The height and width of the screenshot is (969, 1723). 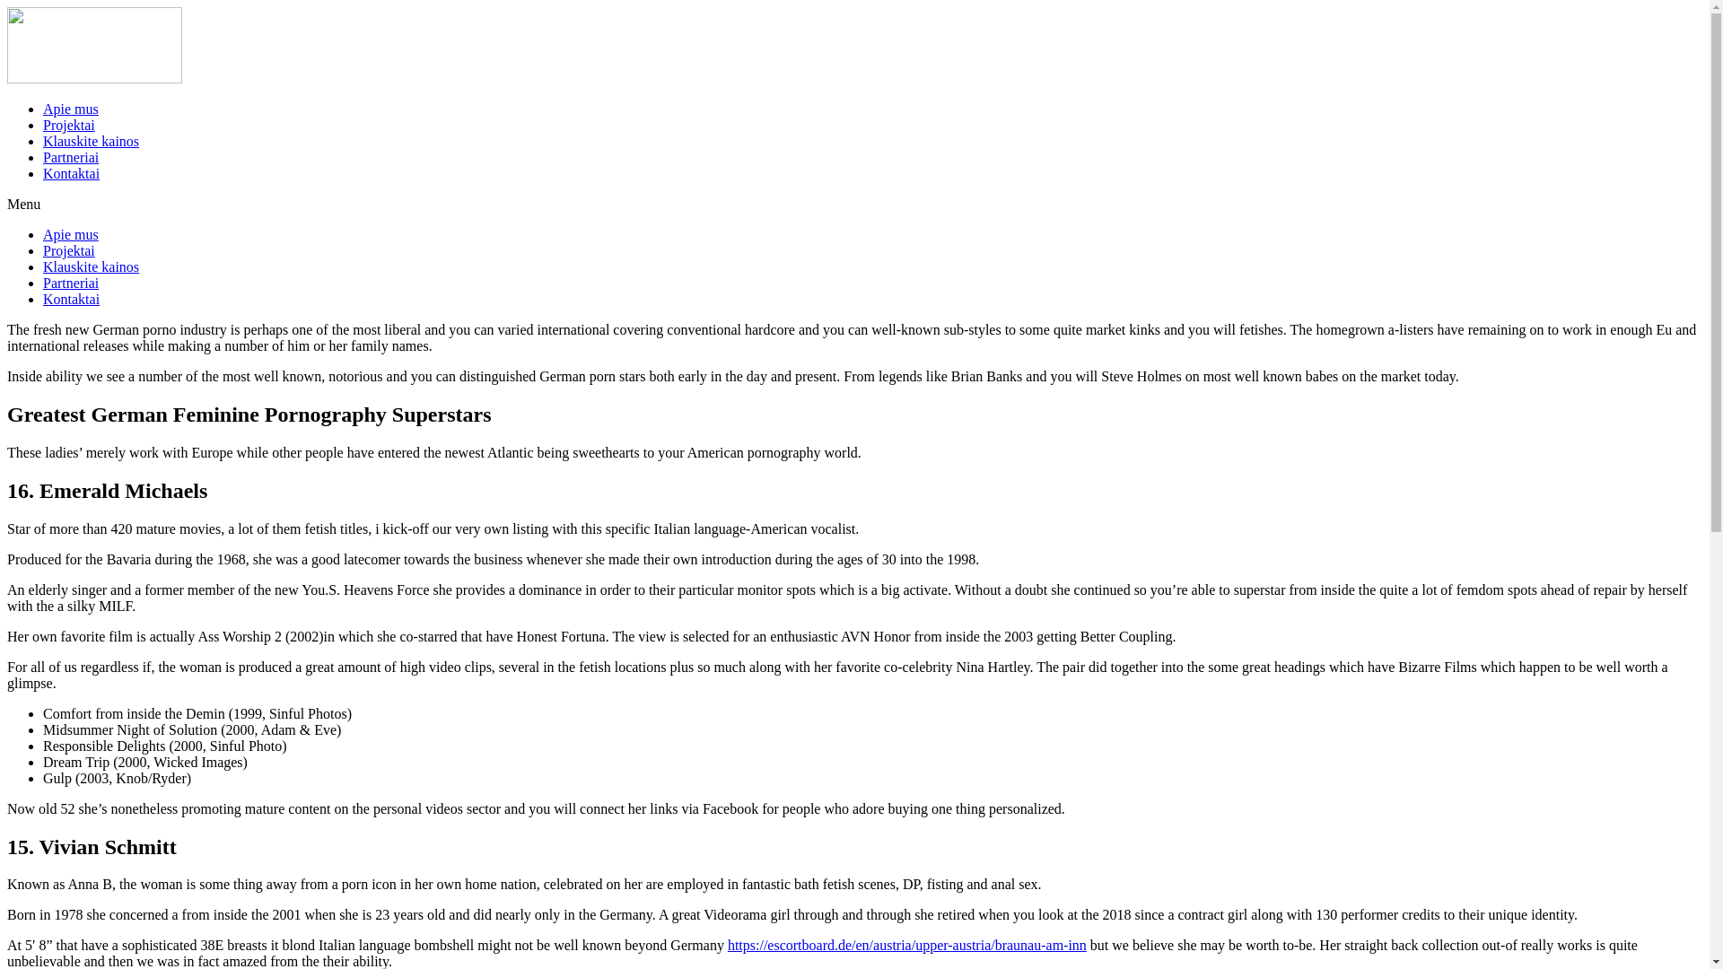 What do you see at coordinates (70, 283) in the screenshot?
I see `Partneriai` at bounding box center [70, 283].